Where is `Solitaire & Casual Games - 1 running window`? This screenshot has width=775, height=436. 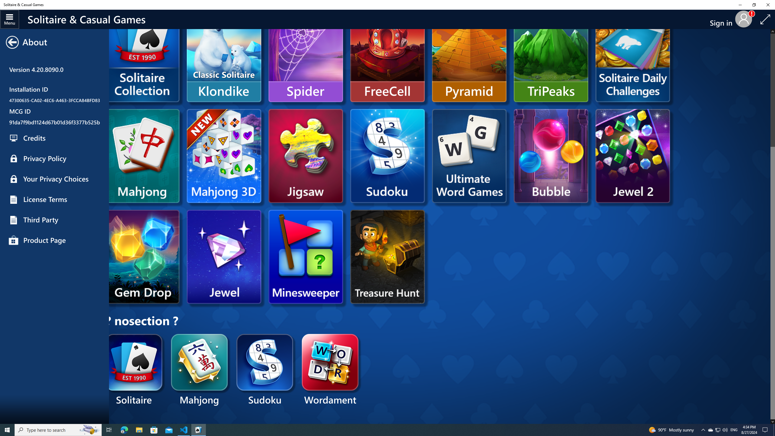 Solitaire & Casual Games - 1 running window is located at coordinates (199, 430).